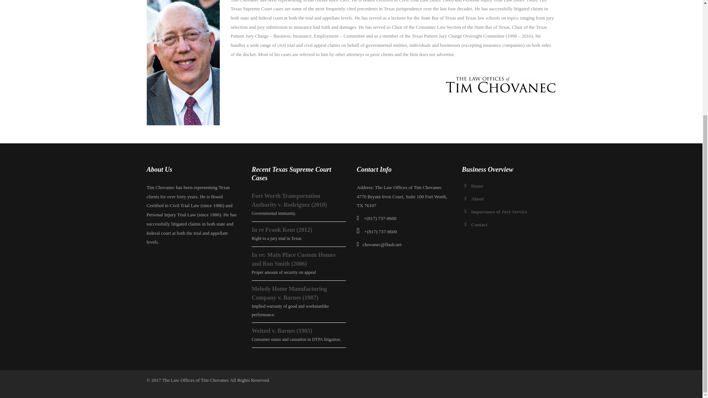 The image size is (708, 398). Describe the element at coordinates (478, 199) in the screenshot. I see `About` at that location.